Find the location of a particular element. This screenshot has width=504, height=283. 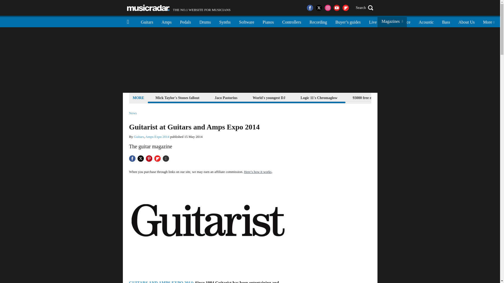

Logic 11's Chromaglow is located at coordinates (319, 97).